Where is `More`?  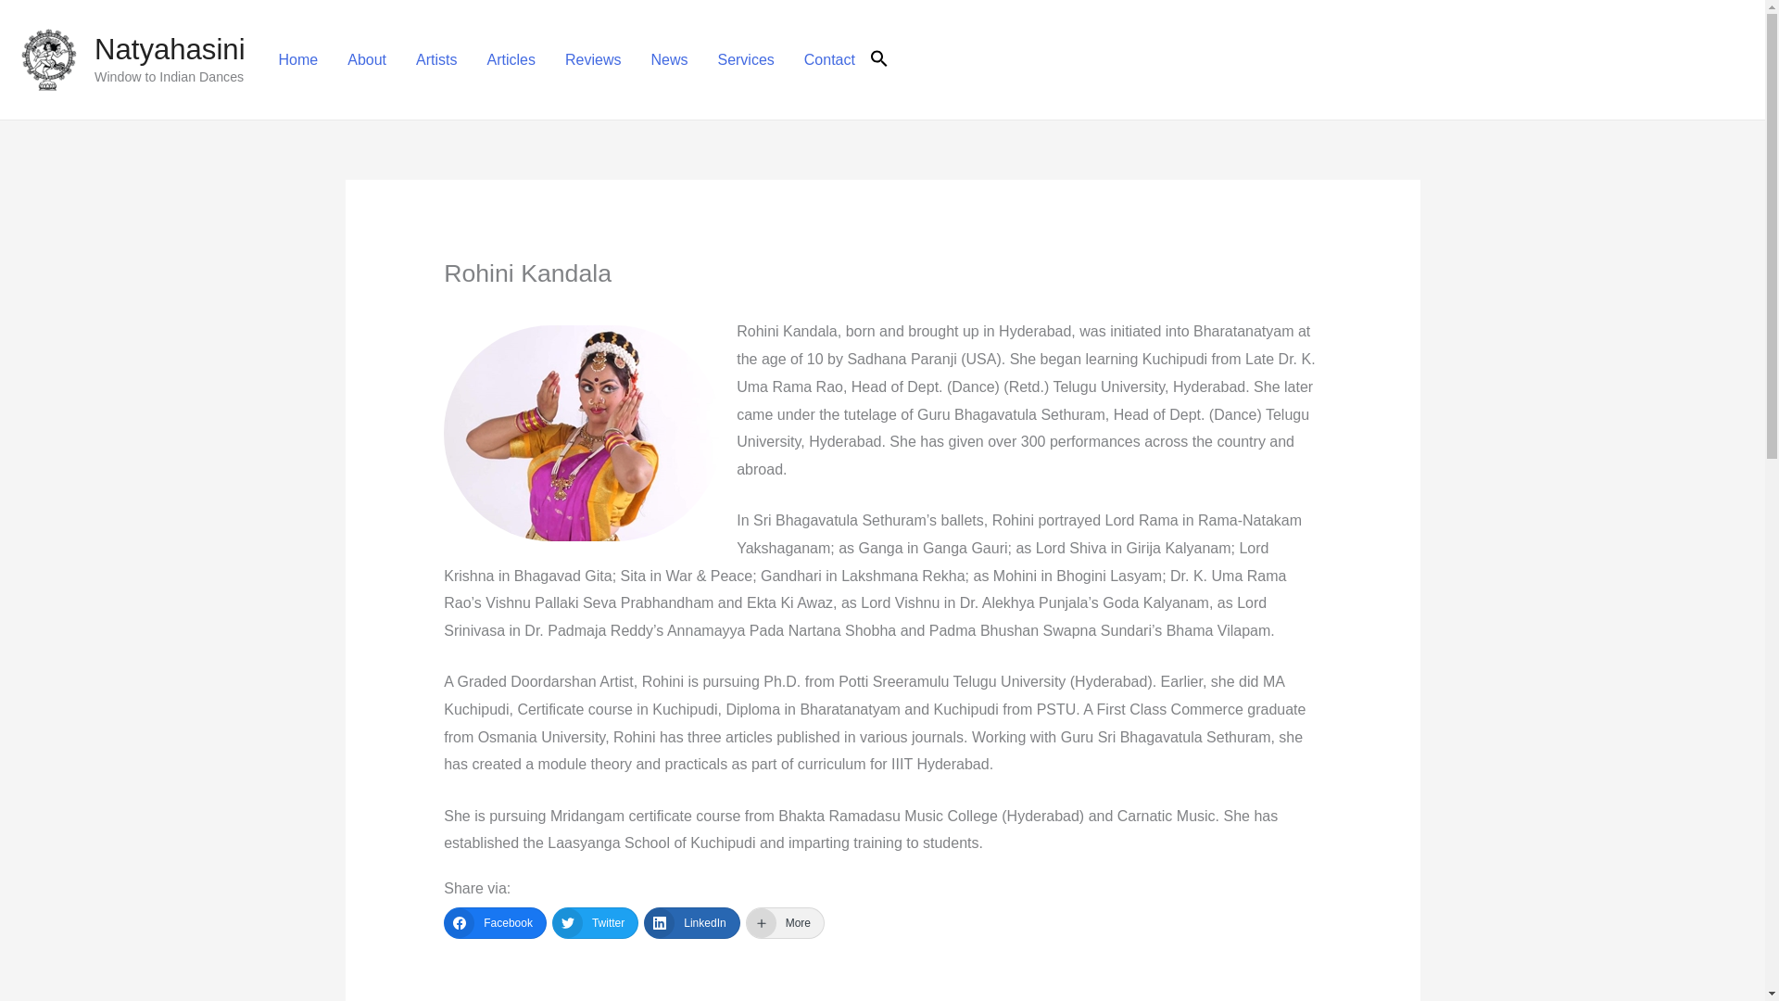 More is located at coordinates (785, 923).